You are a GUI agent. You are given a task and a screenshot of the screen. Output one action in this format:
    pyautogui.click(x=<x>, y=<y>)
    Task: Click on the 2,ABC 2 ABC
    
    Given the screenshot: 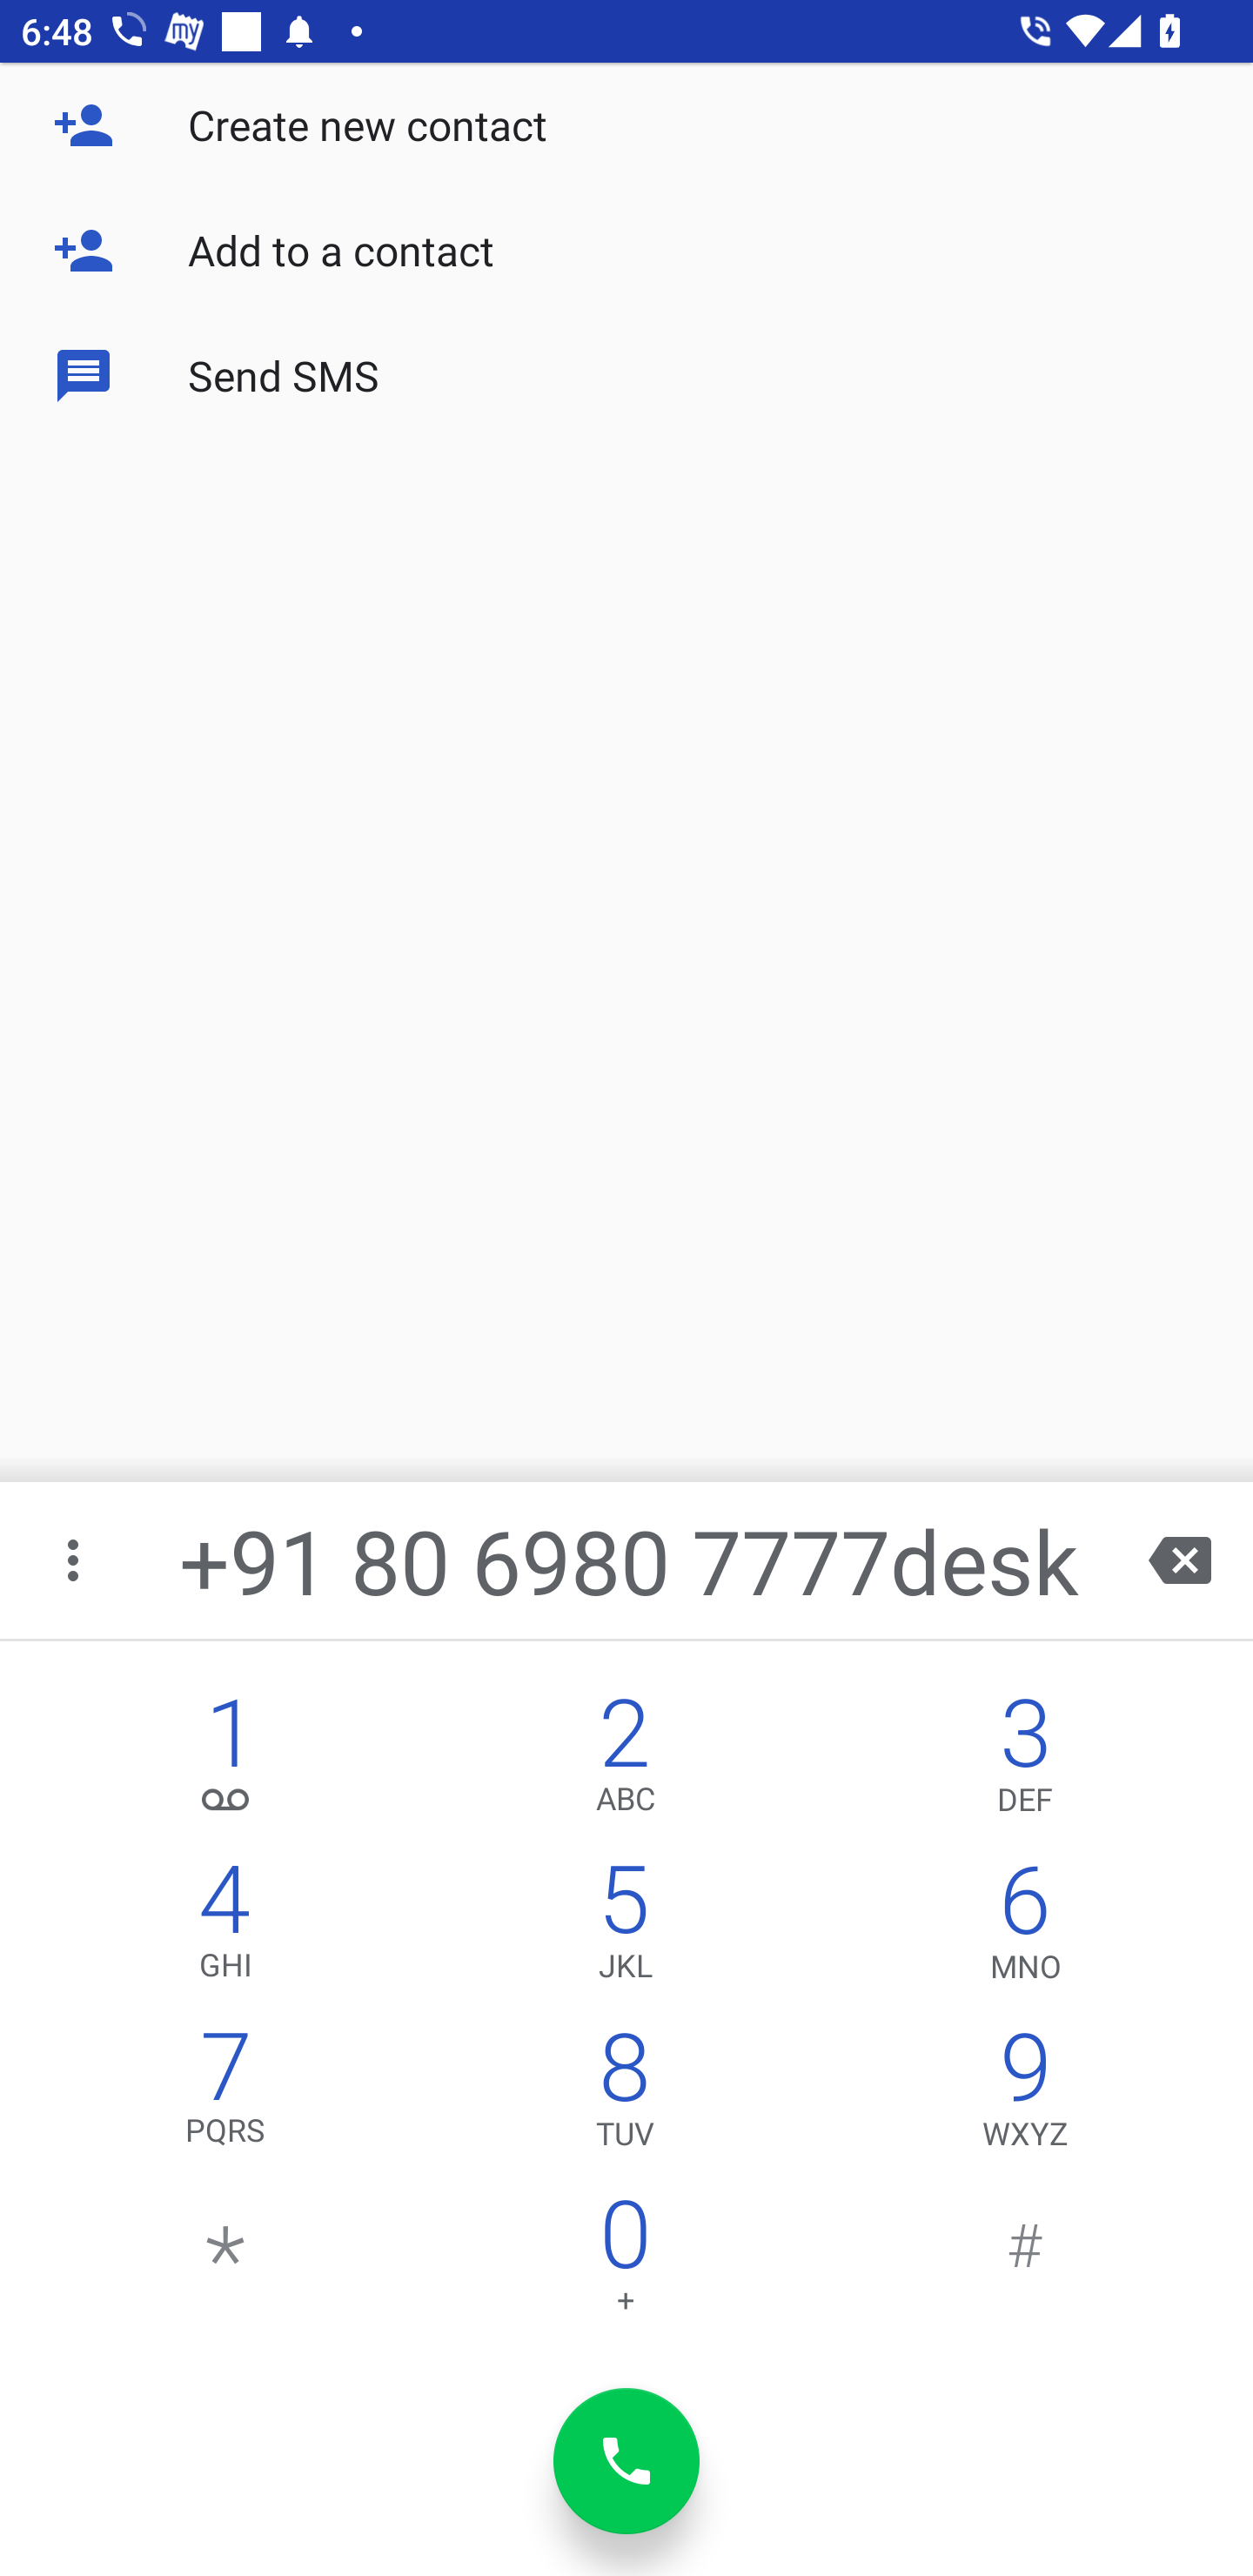 What is the action you would take?
    pyautogui.click(x=625, y=1760)
    